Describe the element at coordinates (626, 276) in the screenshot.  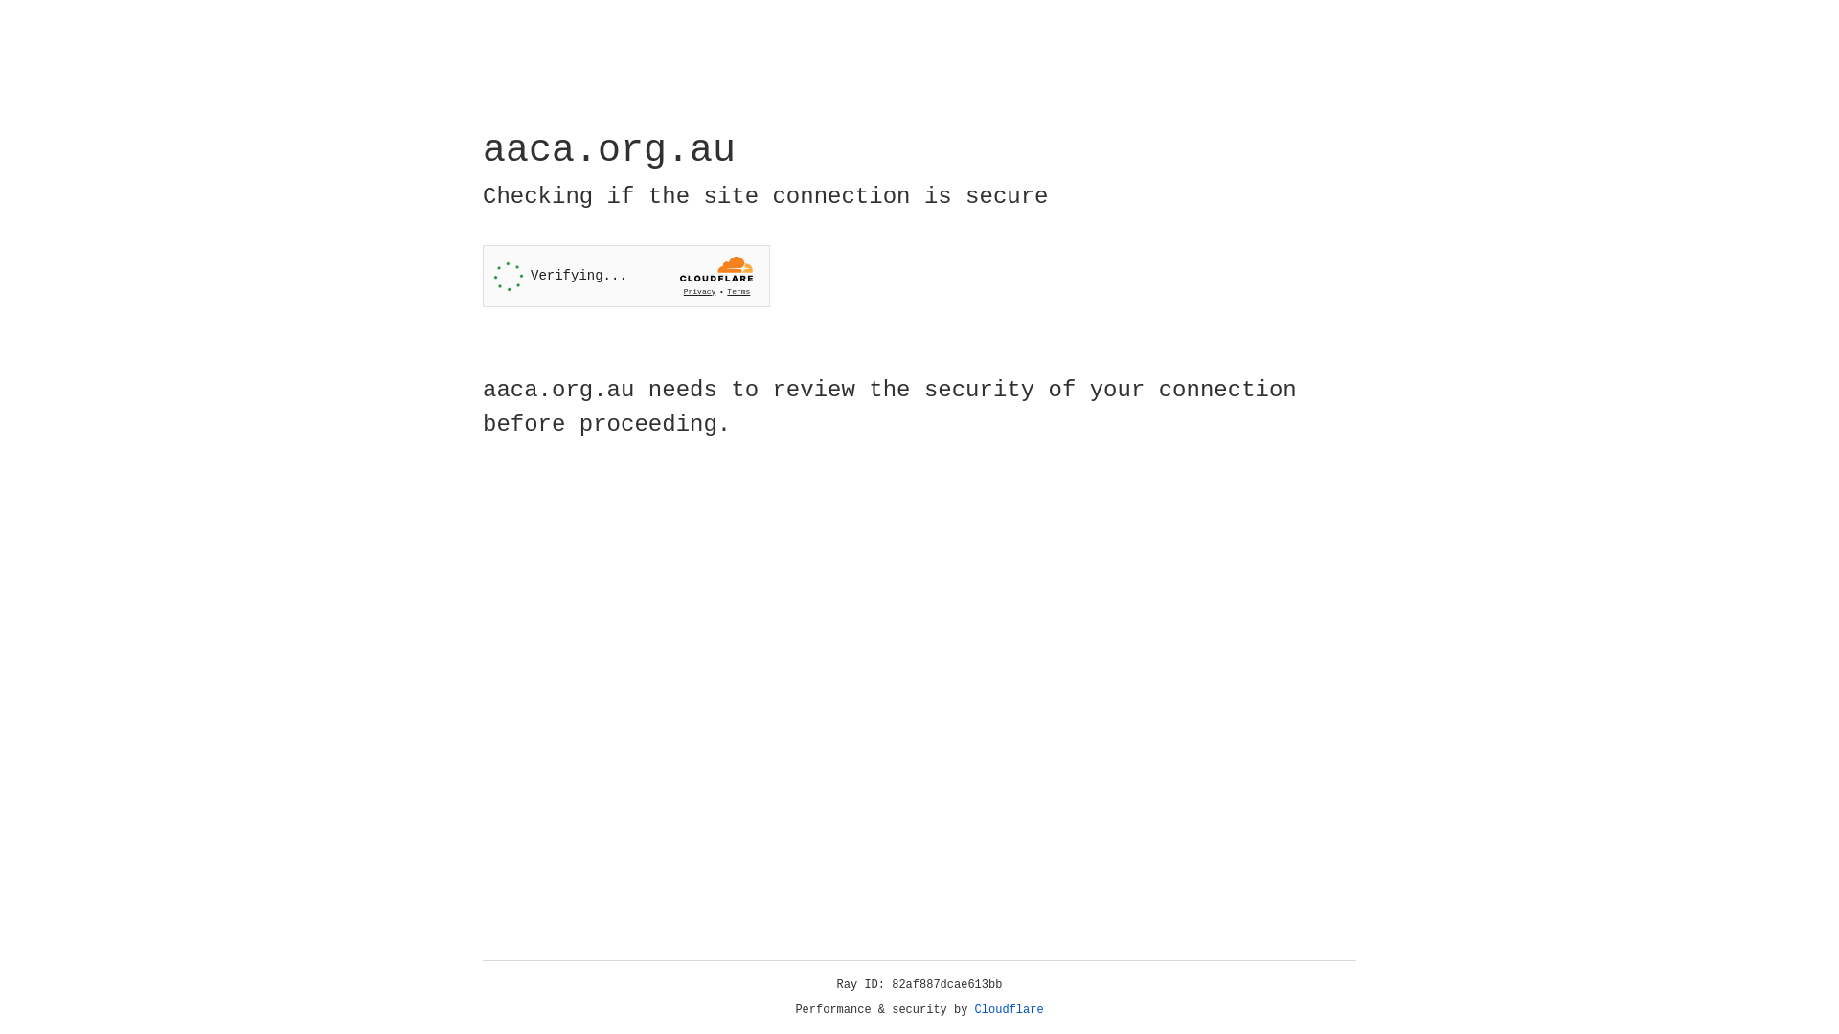
I see `Widget containing a Cloudflare security challenge` at that location.